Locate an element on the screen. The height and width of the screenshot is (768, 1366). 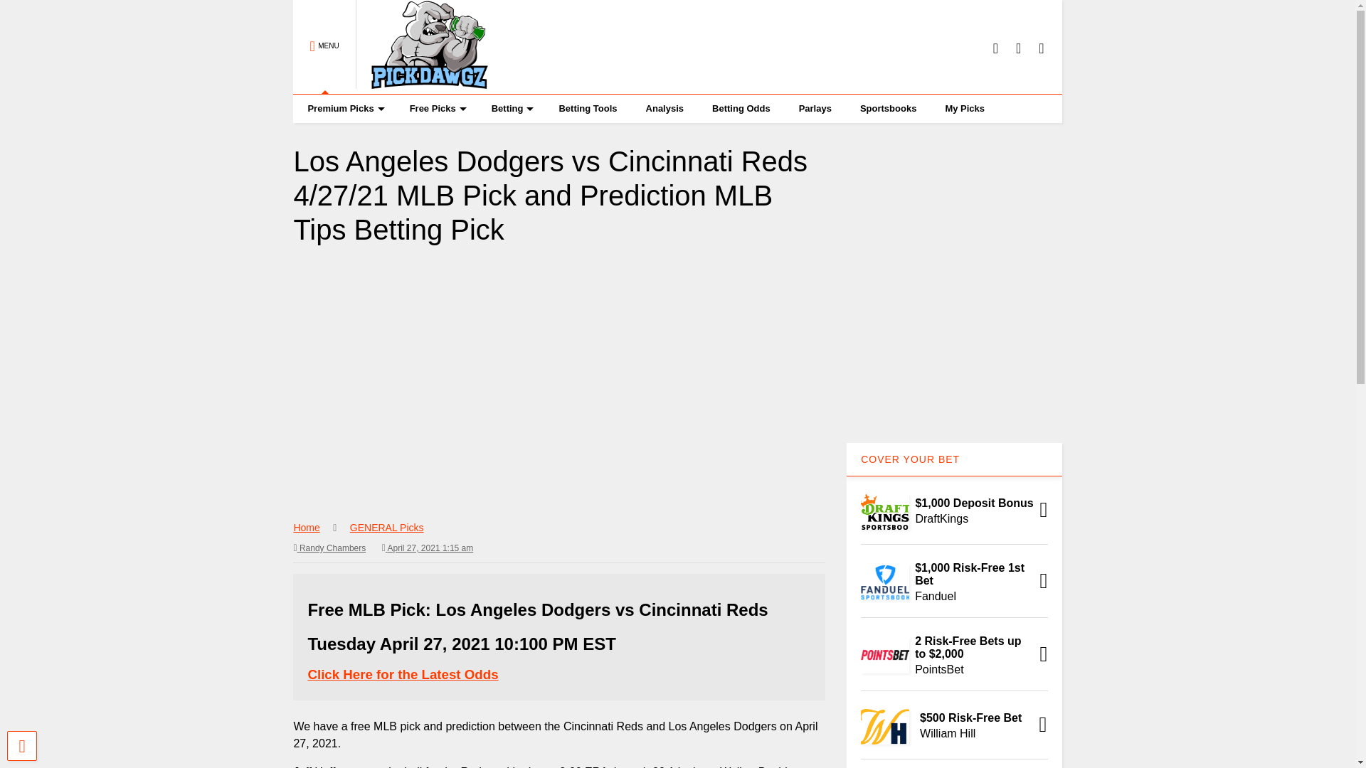
Analysis is located at coordinates (665, 108).